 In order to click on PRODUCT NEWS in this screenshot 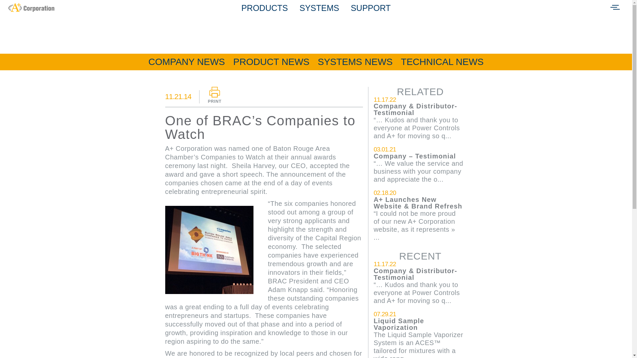, I will do `click(271, 62)`.